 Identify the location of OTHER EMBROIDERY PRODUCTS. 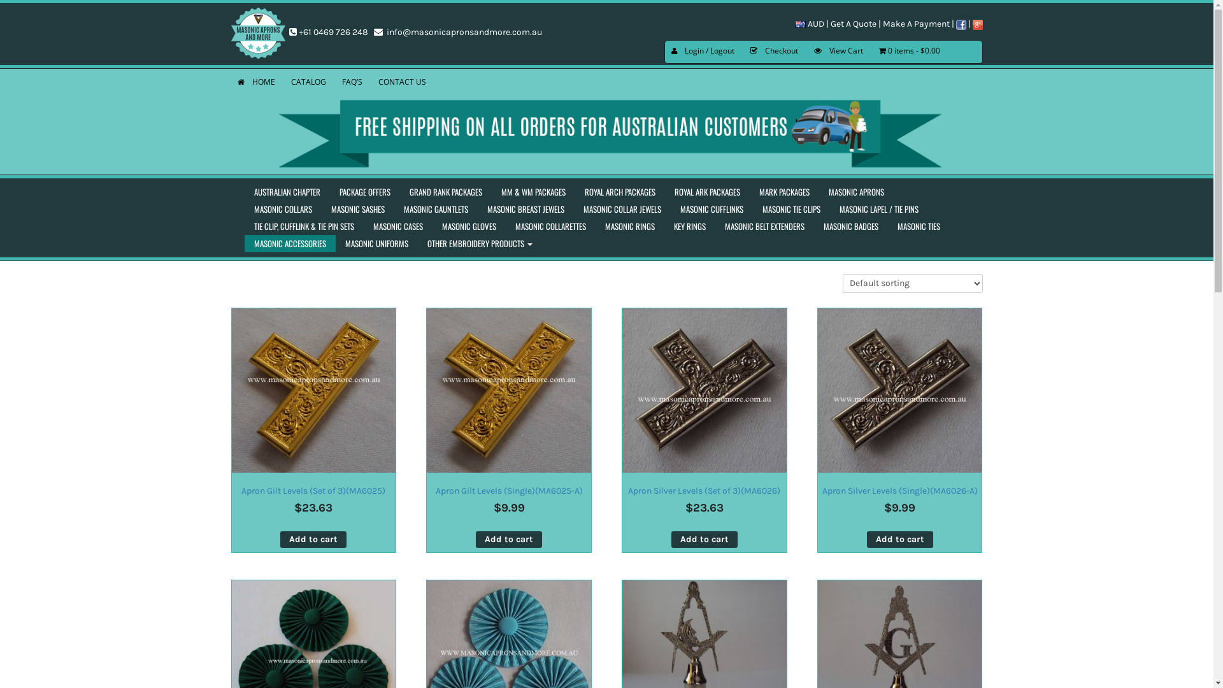
(480, 243).